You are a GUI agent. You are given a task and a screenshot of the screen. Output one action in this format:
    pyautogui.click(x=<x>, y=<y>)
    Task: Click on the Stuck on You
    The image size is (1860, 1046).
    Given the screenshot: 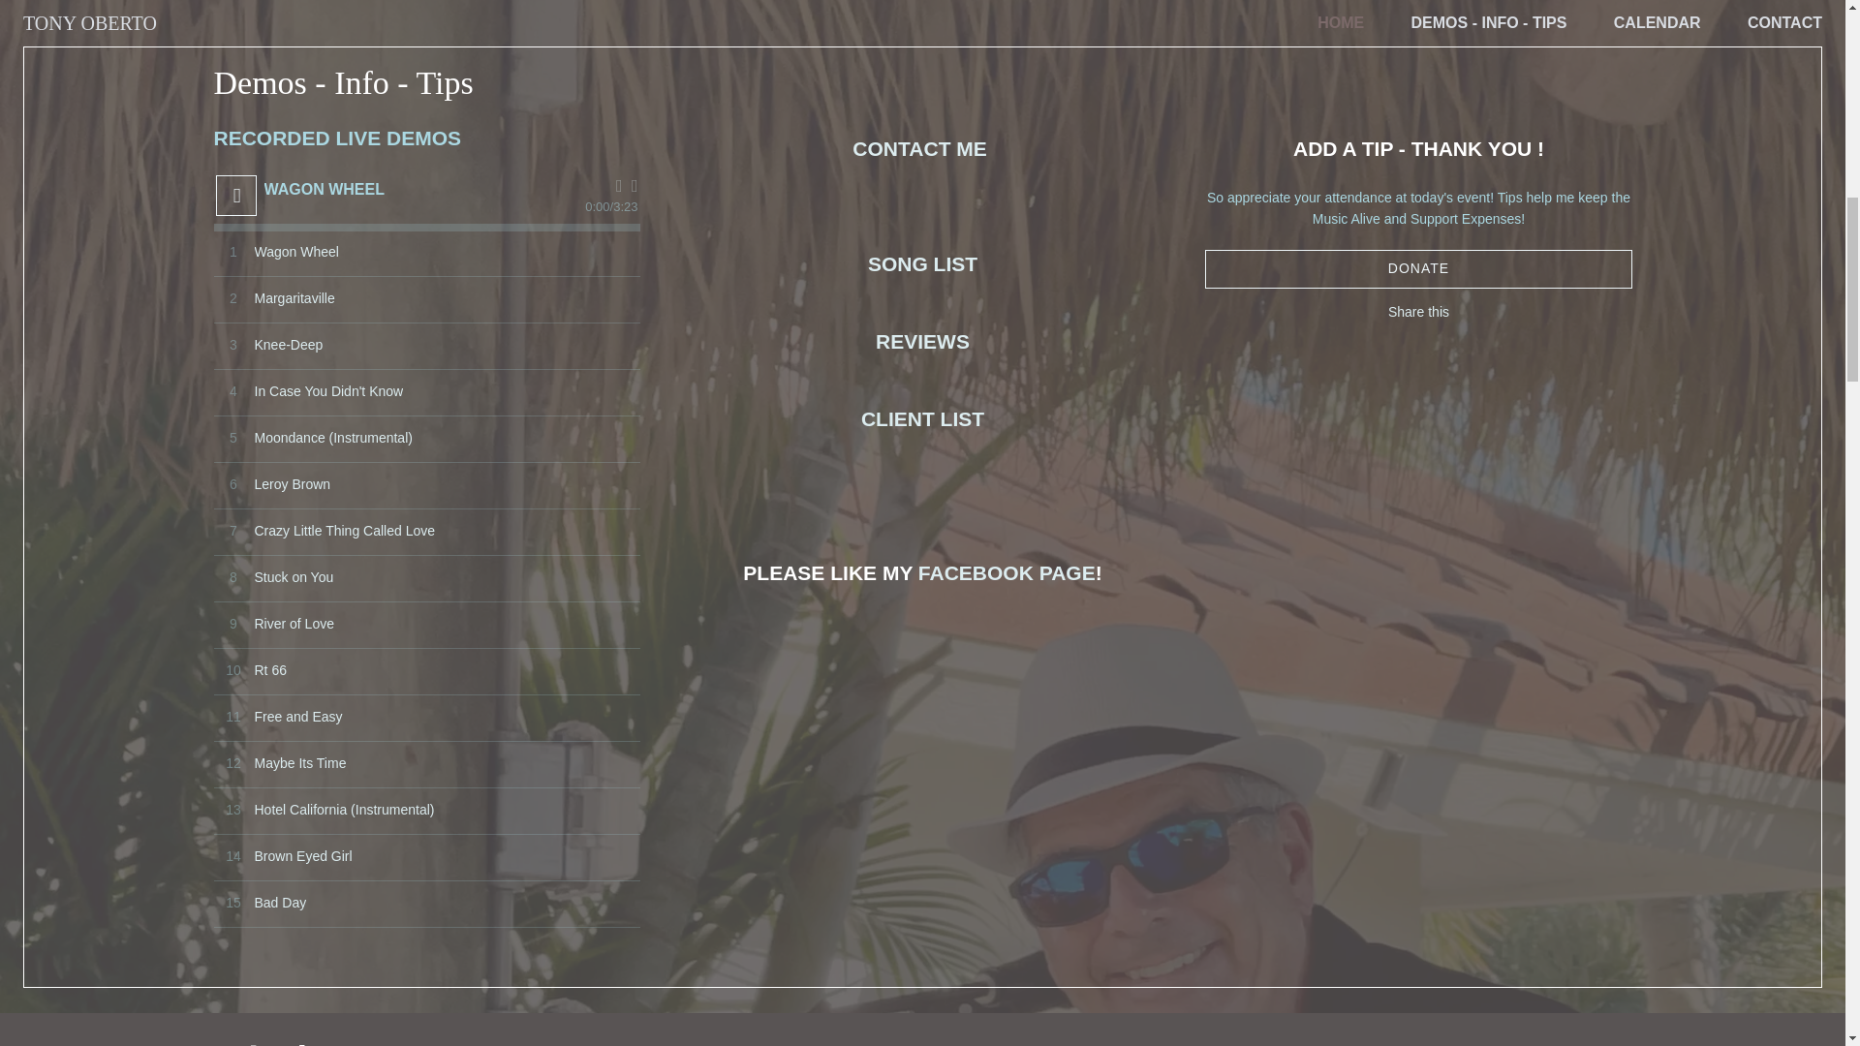 What is the action you would take?
    pyautogui.click(x=293, y=577)
    